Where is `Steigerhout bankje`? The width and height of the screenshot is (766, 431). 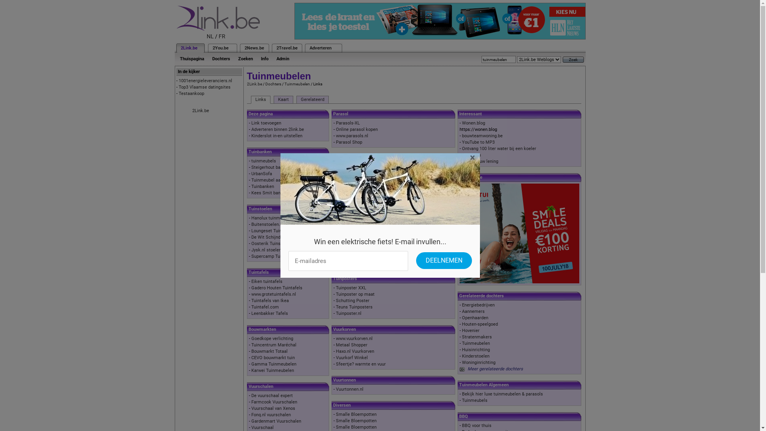
Steigerhout bankje is located at coordinates (270, 168).